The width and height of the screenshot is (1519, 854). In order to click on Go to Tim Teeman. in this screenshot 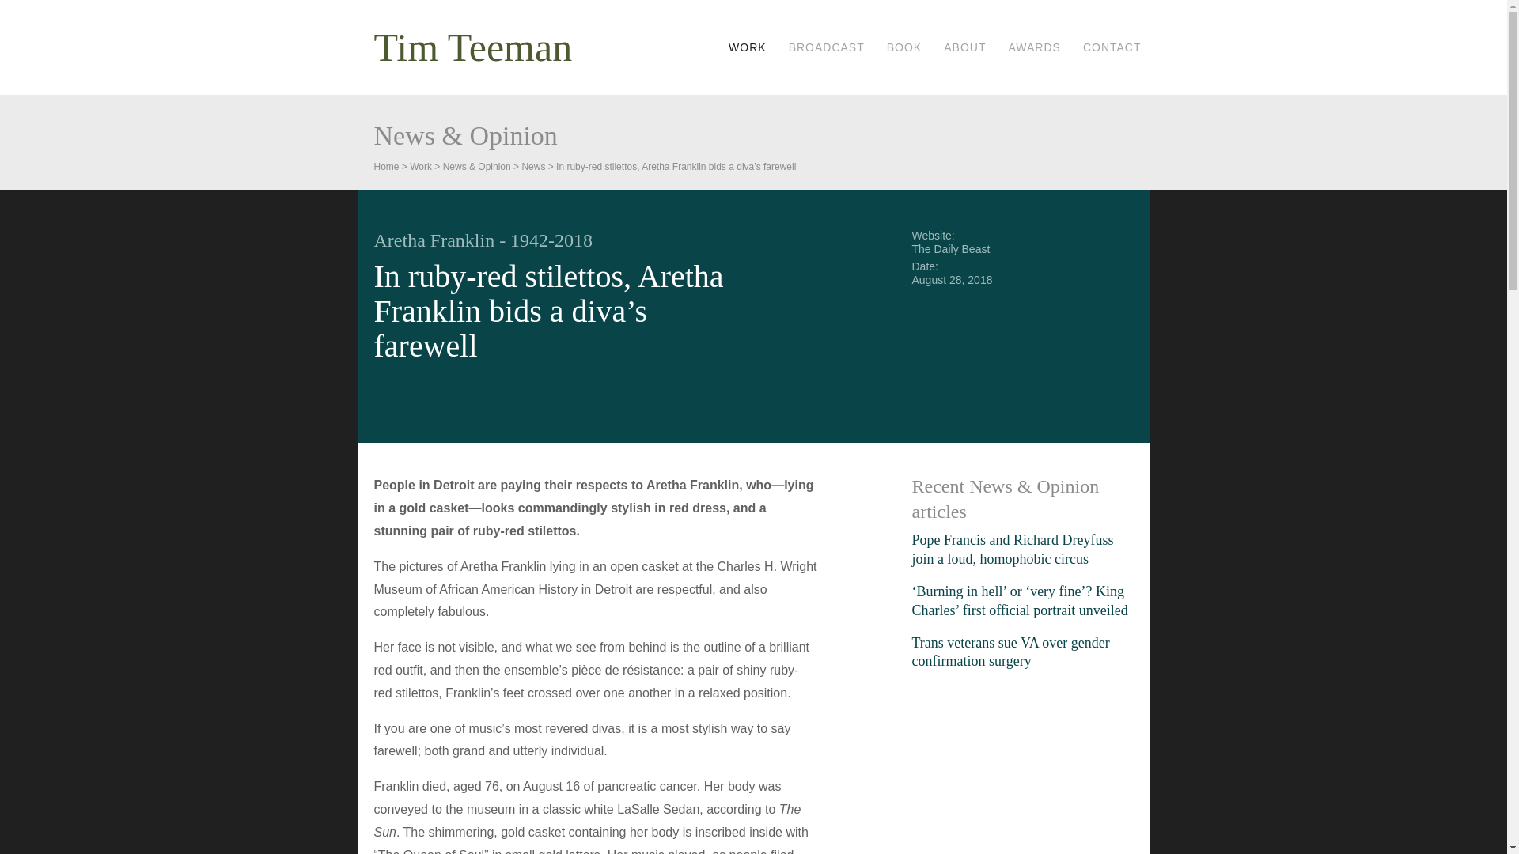, I will do `click(386, 167)`.